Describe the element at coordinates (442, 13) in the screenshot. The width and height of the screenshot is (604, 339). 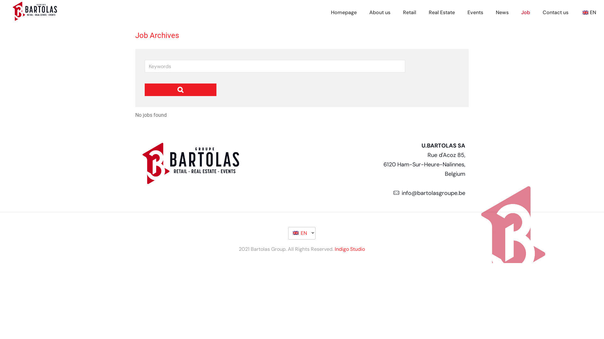
I see `Real Estate` at that location.